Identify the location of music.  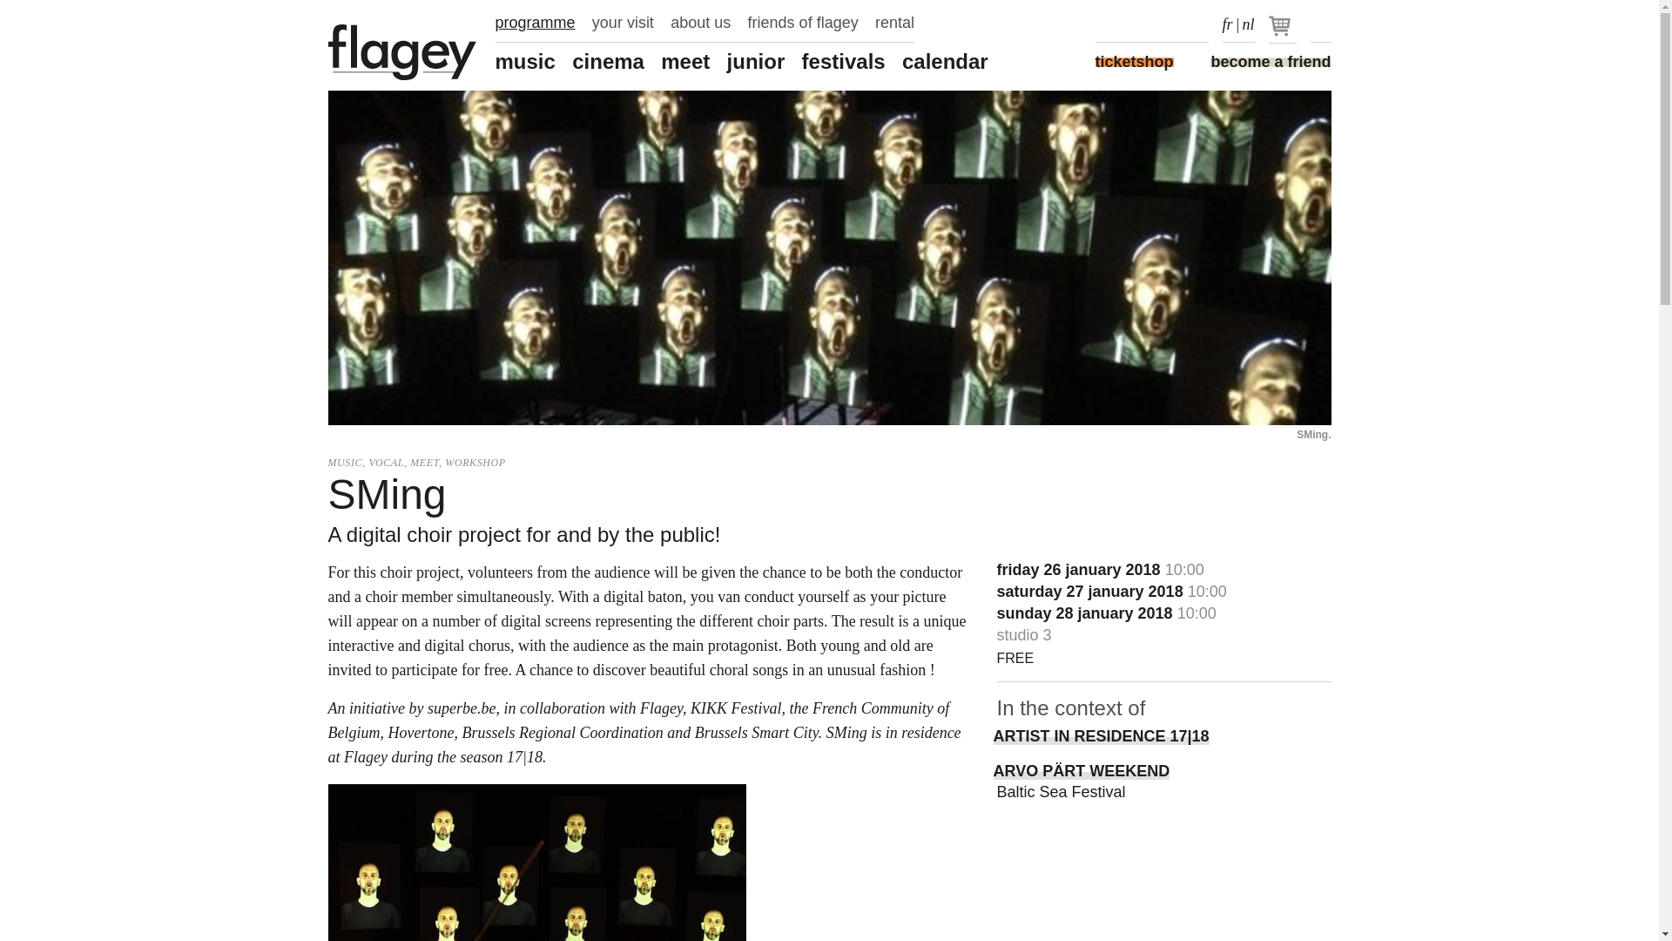
(524, 62).